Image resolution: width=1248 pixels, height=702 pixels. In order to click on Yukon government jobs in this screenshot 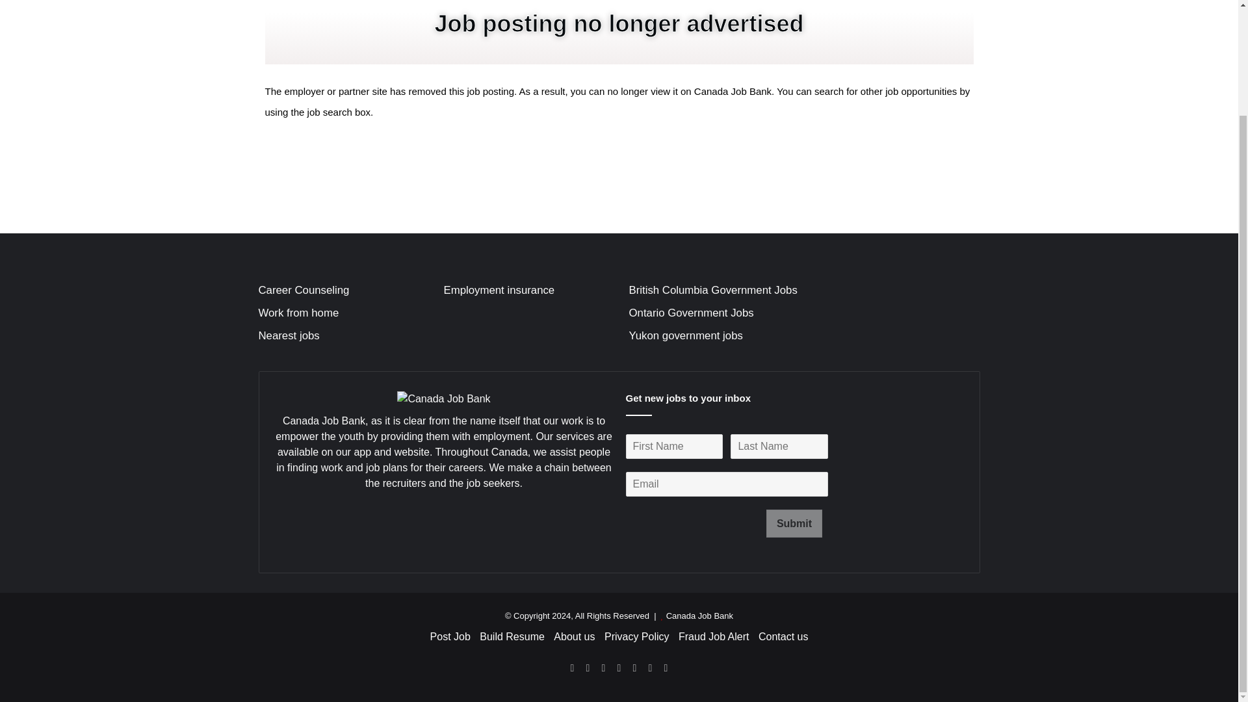, I will do `click(685, 335)`.